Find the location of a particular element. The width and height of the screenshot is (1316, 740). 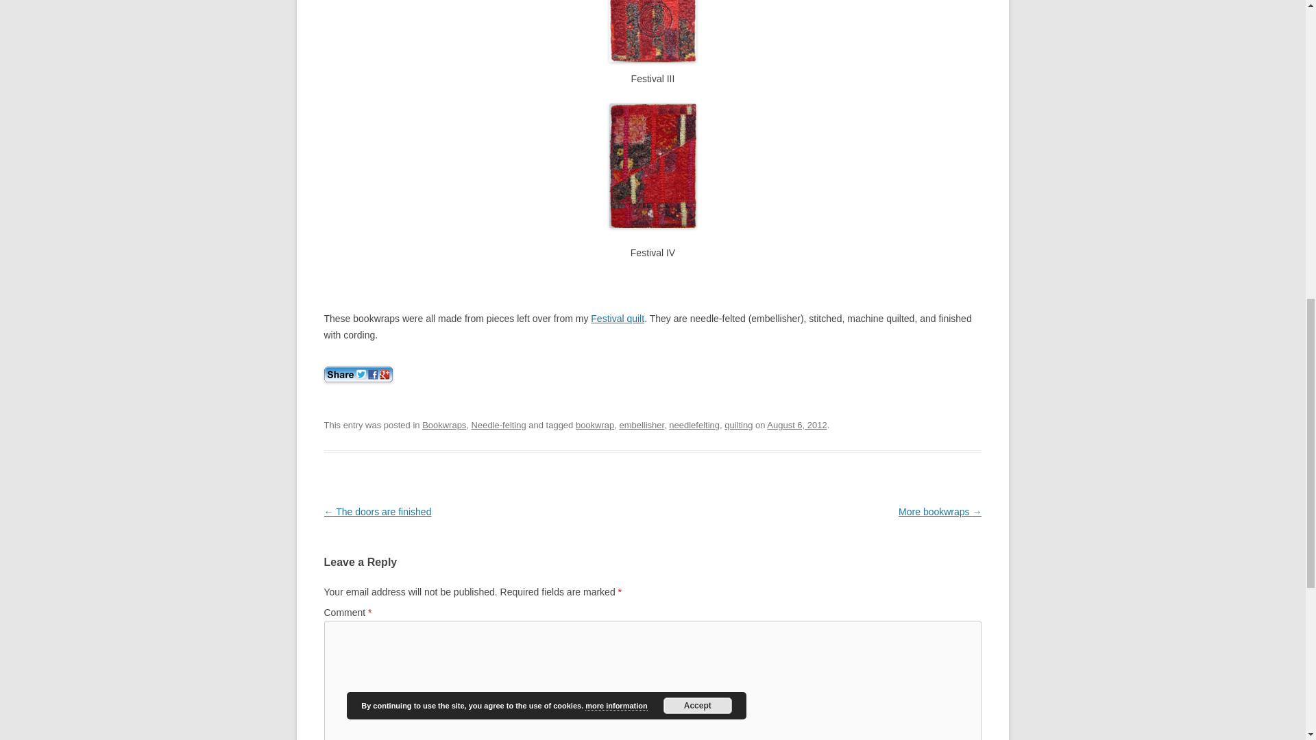

Festival III is located at coordinates (653, 30).